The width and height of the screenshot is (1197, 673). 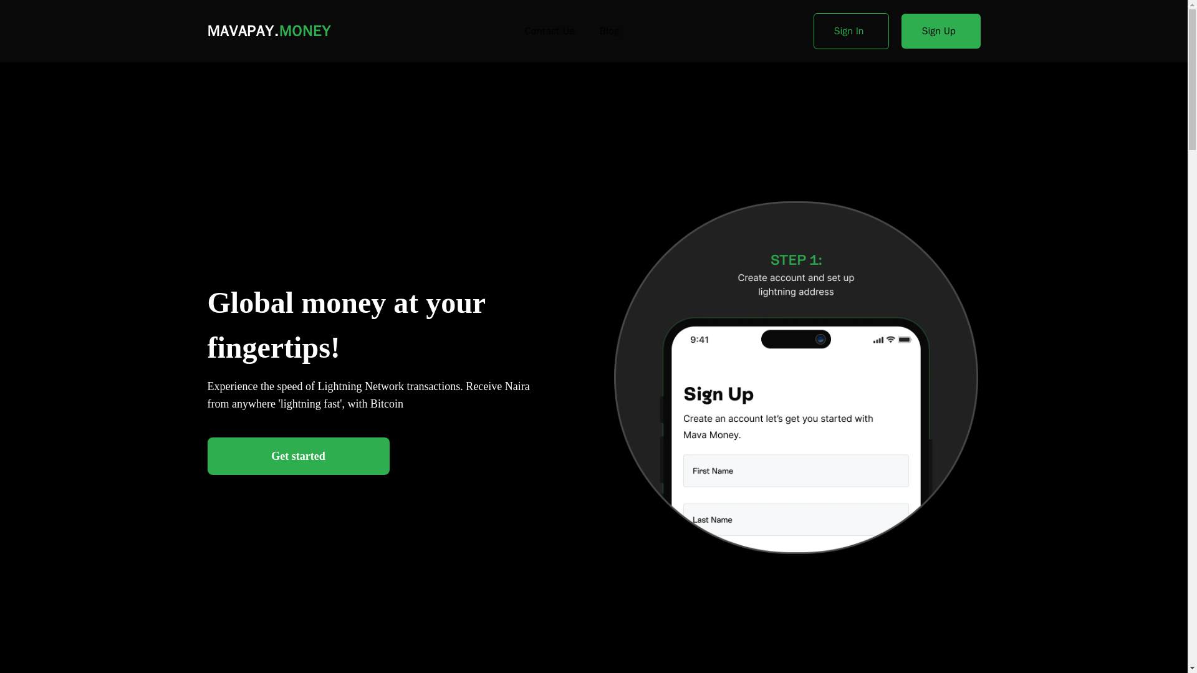 I want to click on Sign In, so click(x=852, y=31).